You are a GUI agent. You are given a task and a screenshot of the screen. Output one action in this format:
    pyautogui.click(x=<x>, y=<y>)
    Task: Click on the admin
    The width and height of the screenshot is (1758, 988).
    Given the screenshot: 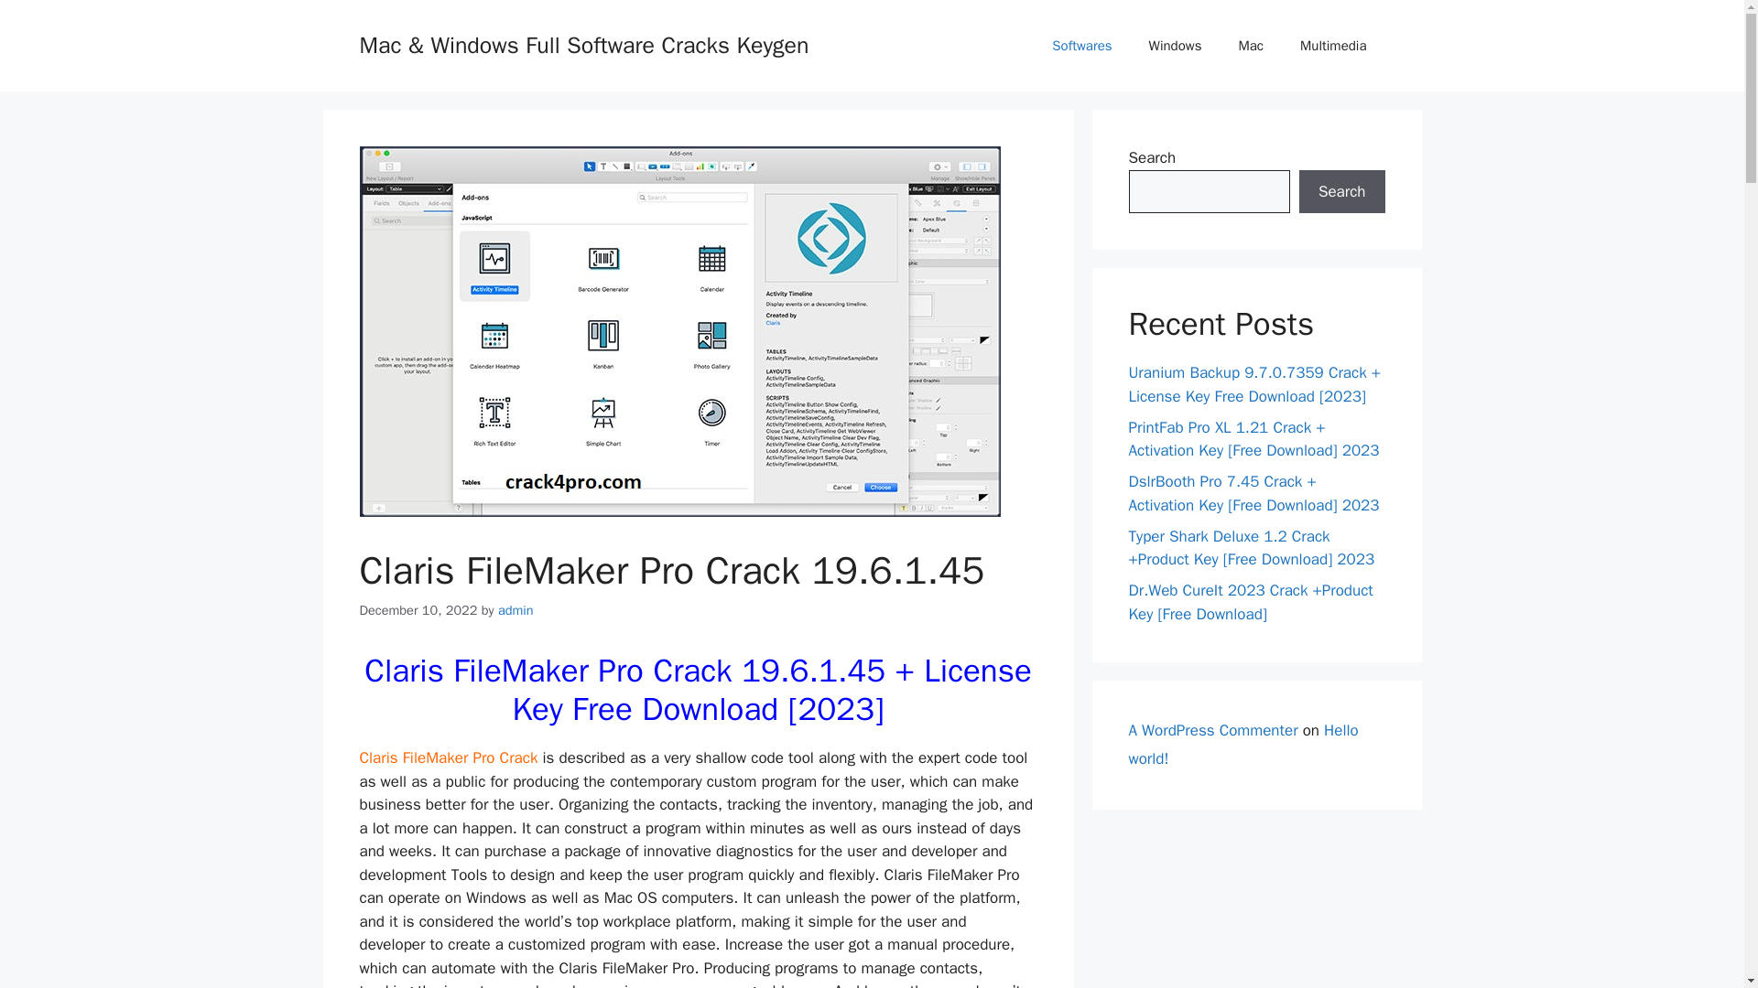 What is the action you would take?
    pyautogui.click(x=515, y=609)
    